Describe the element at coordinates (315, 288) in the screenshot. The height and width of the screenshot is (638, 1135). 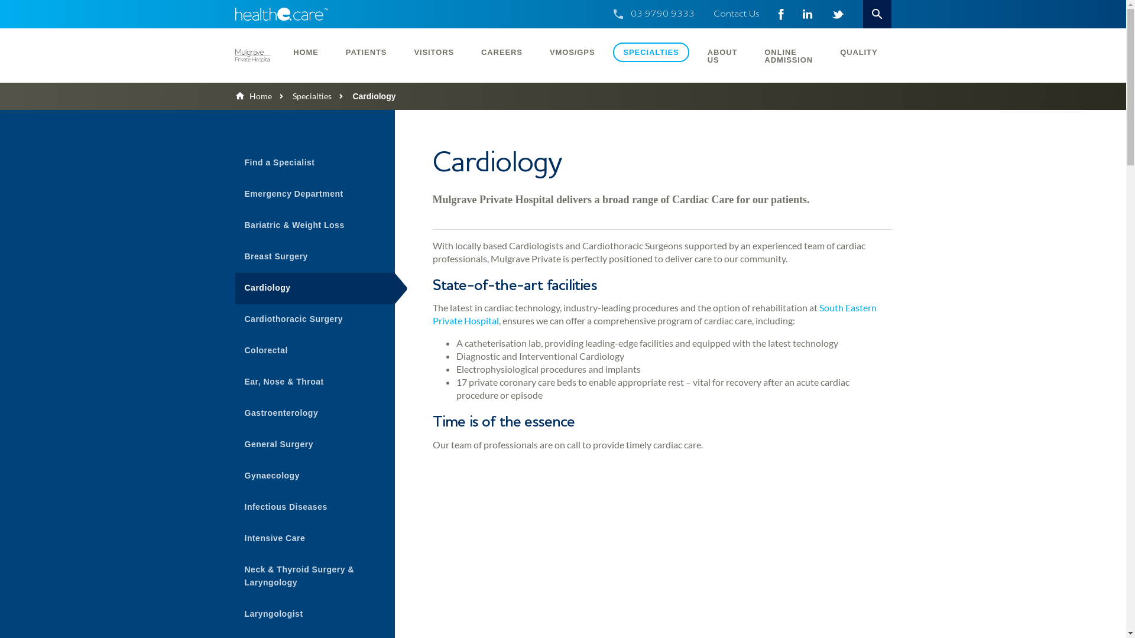
I see `Cardiology` at that location.